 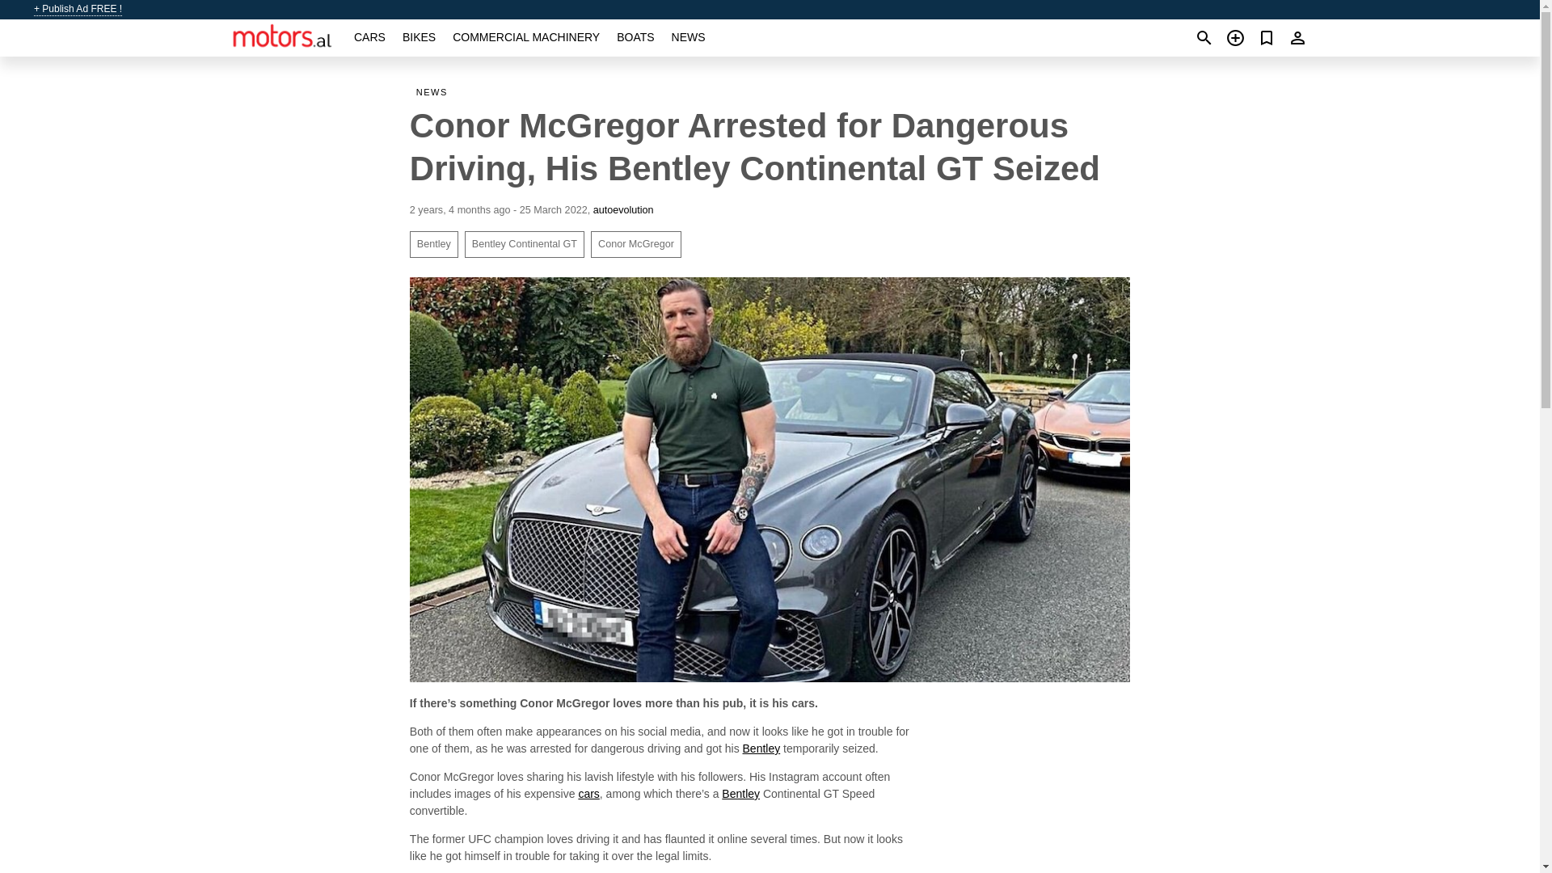 I want to click on Bentley, so click(x=740, y=794).